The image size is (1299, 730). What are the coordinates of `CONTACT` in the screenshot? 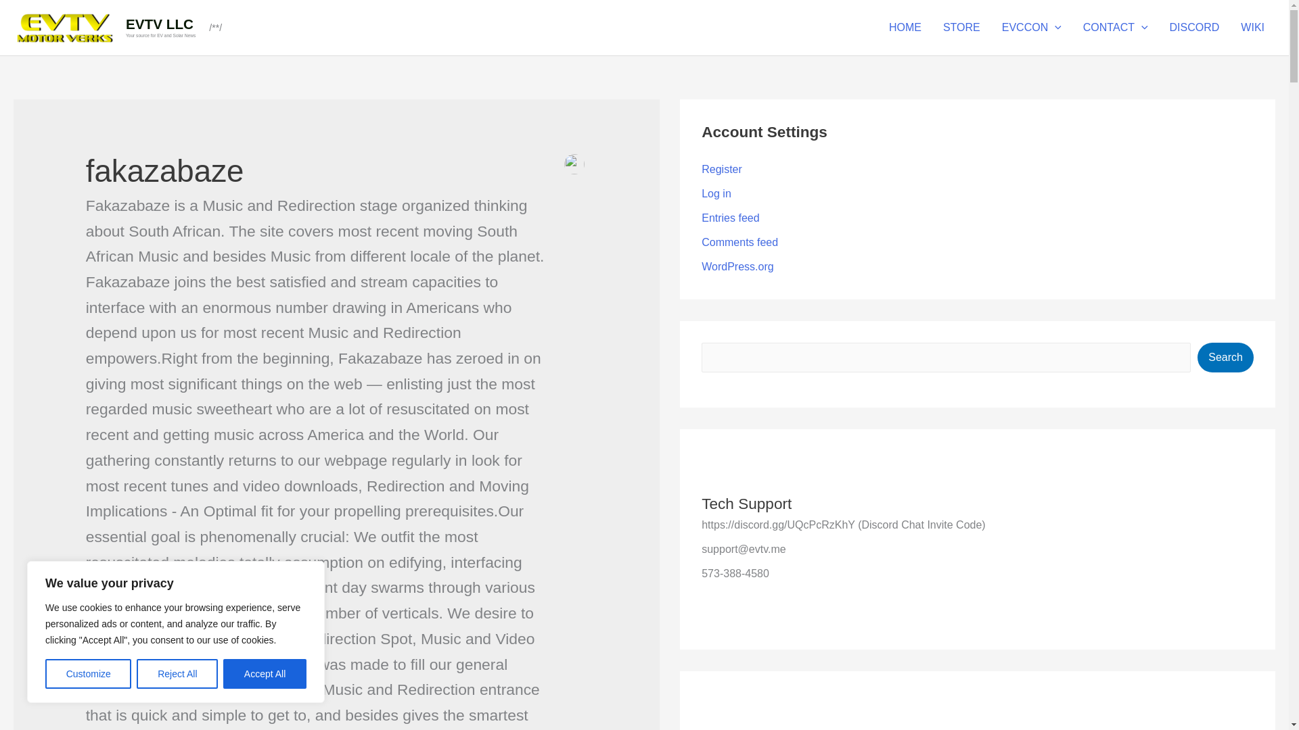 It's located at (1115, 27).